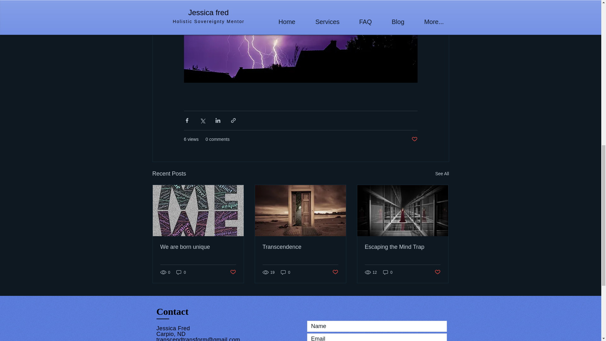  What do you see at coordinates (437, 272) in the screenshot?
I see `Post not marked as liked` at bounding box center [437, 272].